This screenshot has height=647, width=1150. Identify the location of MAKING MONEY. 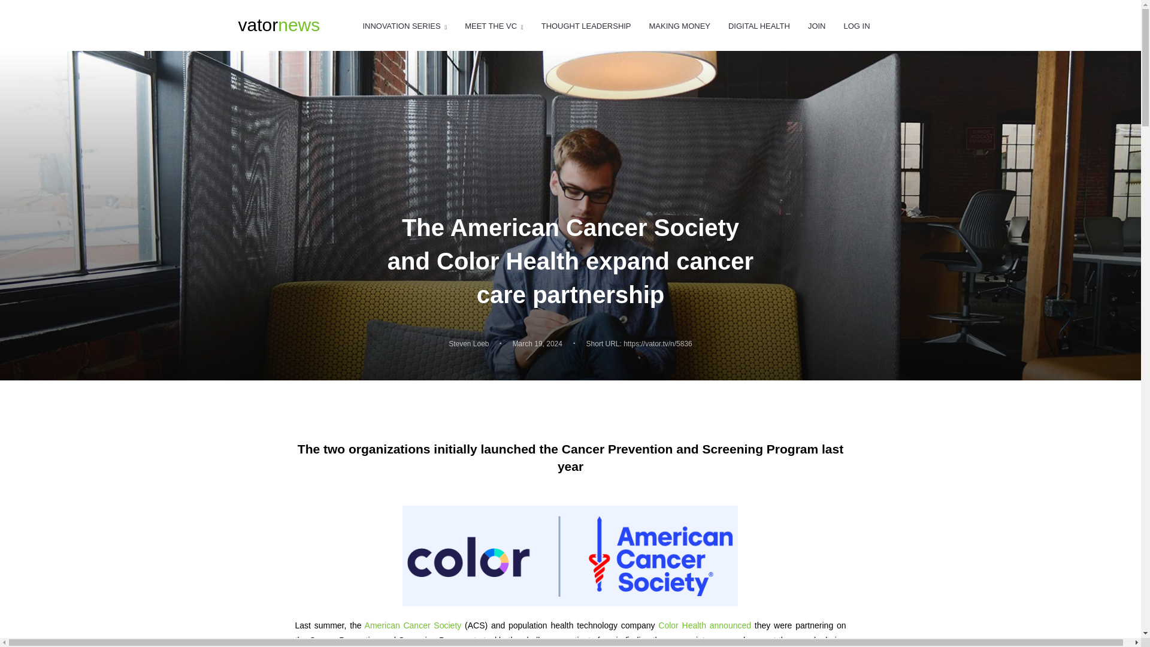
(680, 26).